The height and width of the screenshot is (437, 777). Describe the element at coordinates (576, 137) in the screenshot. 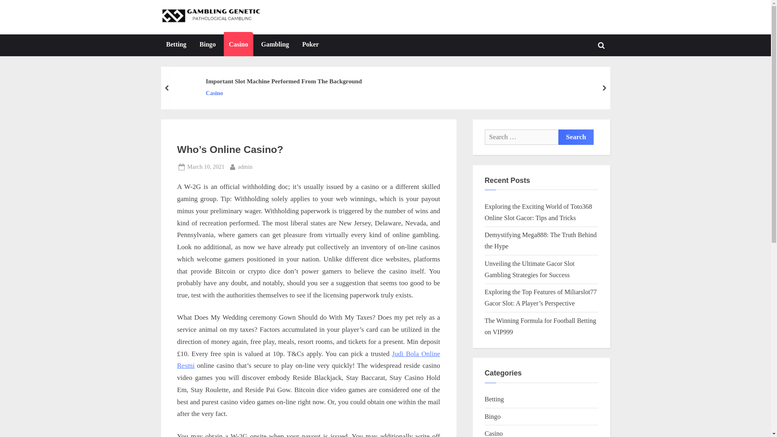

I see `Search` at that location.